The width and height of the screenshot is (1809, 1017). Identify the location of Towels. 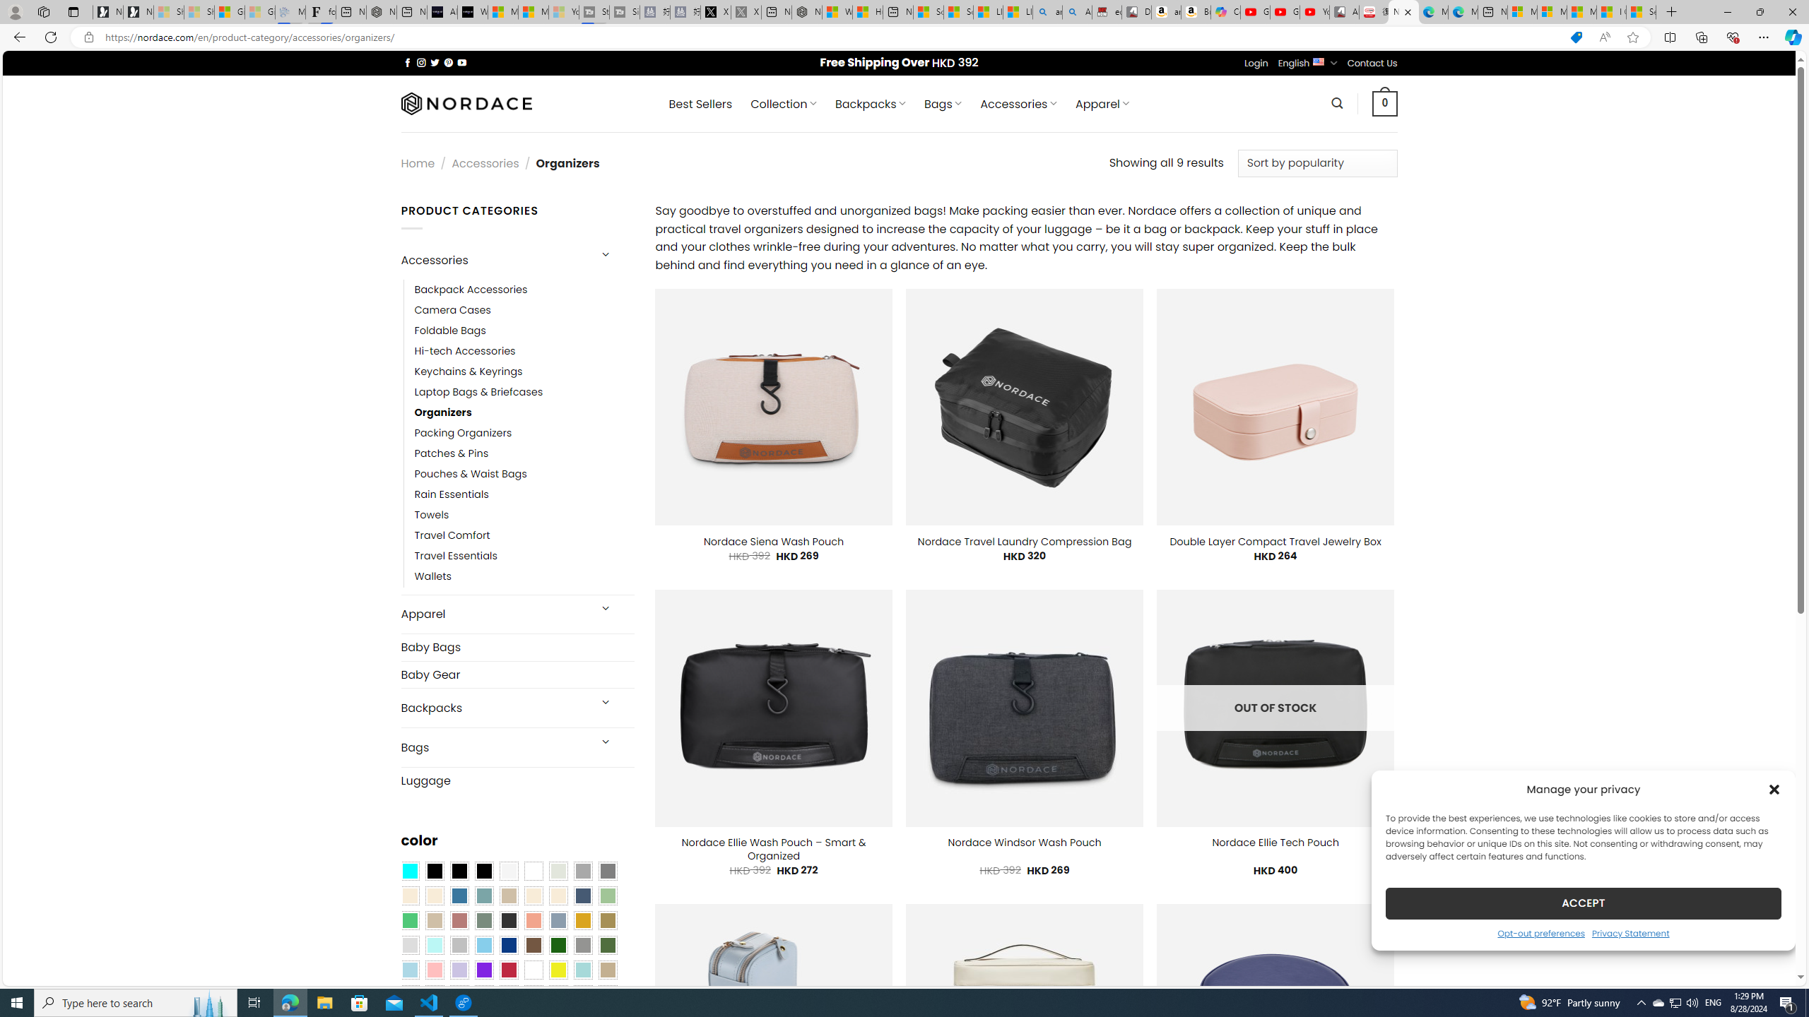
(524, 516).